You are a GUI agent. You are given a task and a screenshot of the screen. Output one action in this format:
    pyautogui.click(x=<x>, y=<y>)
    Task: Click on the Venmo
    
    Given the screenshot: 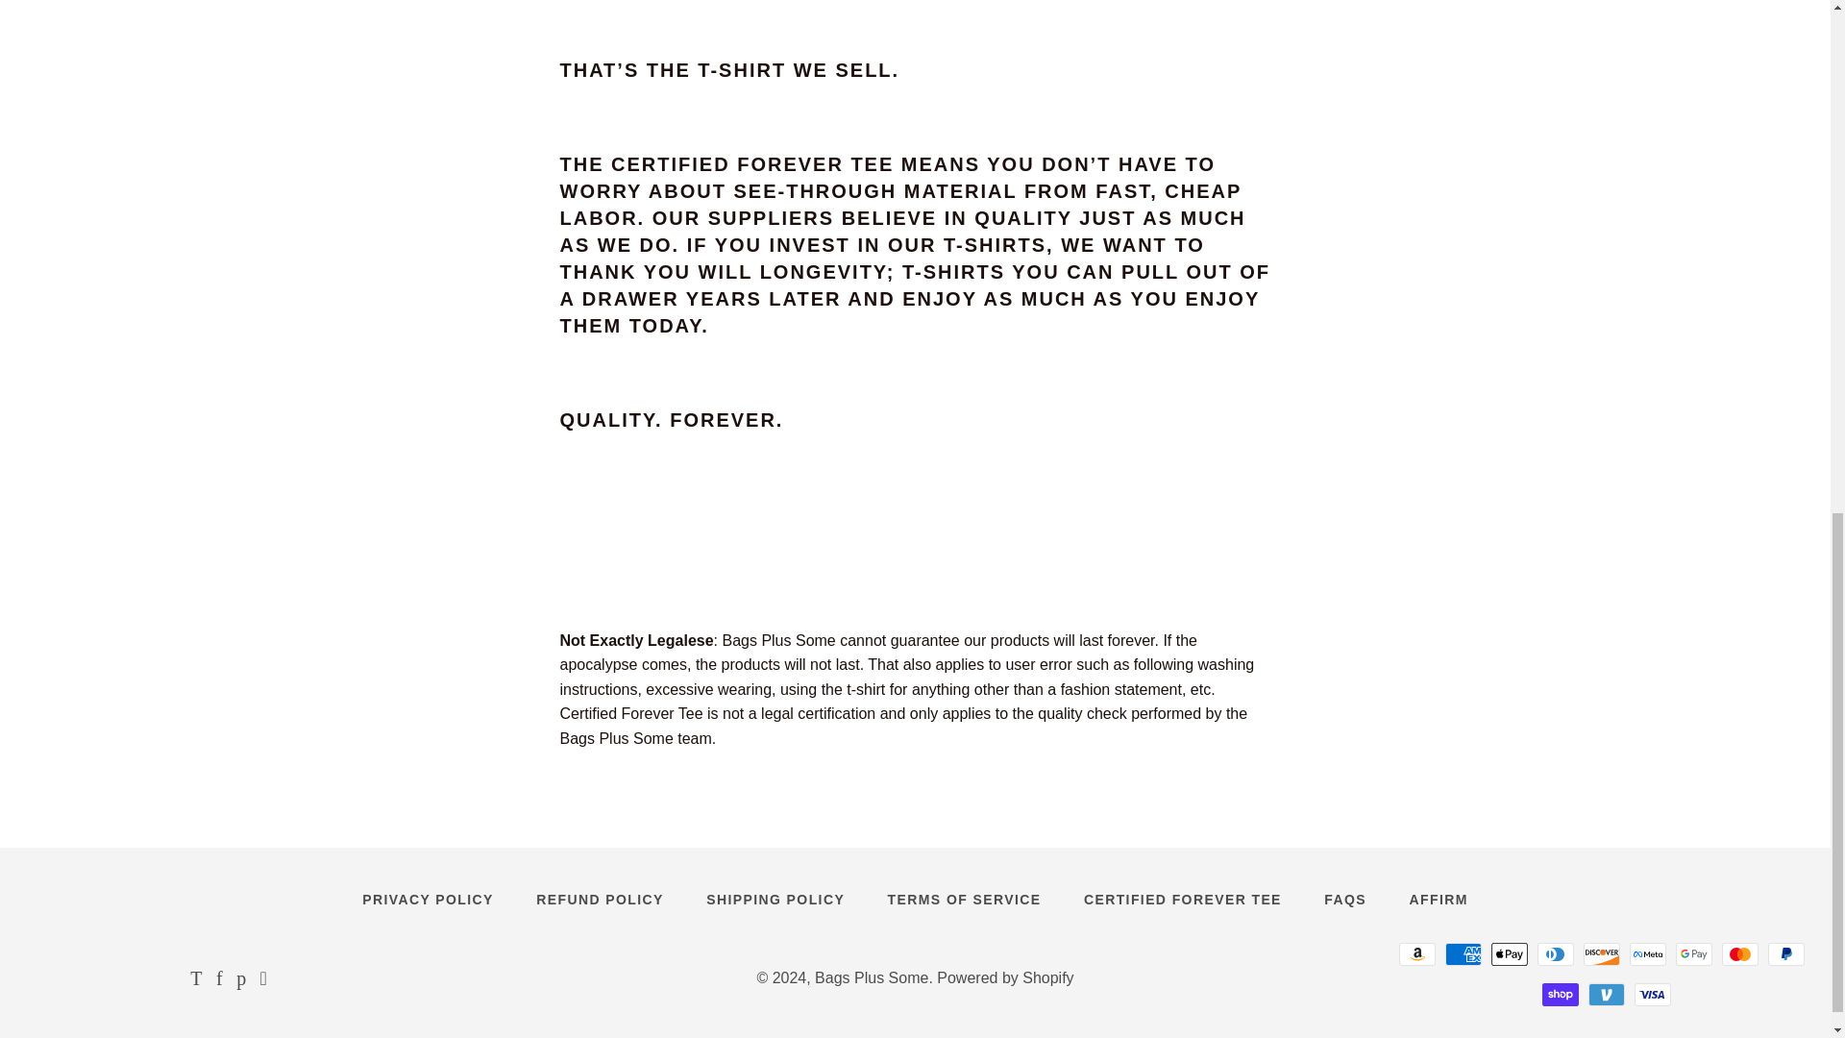 What is the action you would take?
    pyautogui.click(x=1607, y=994)
    